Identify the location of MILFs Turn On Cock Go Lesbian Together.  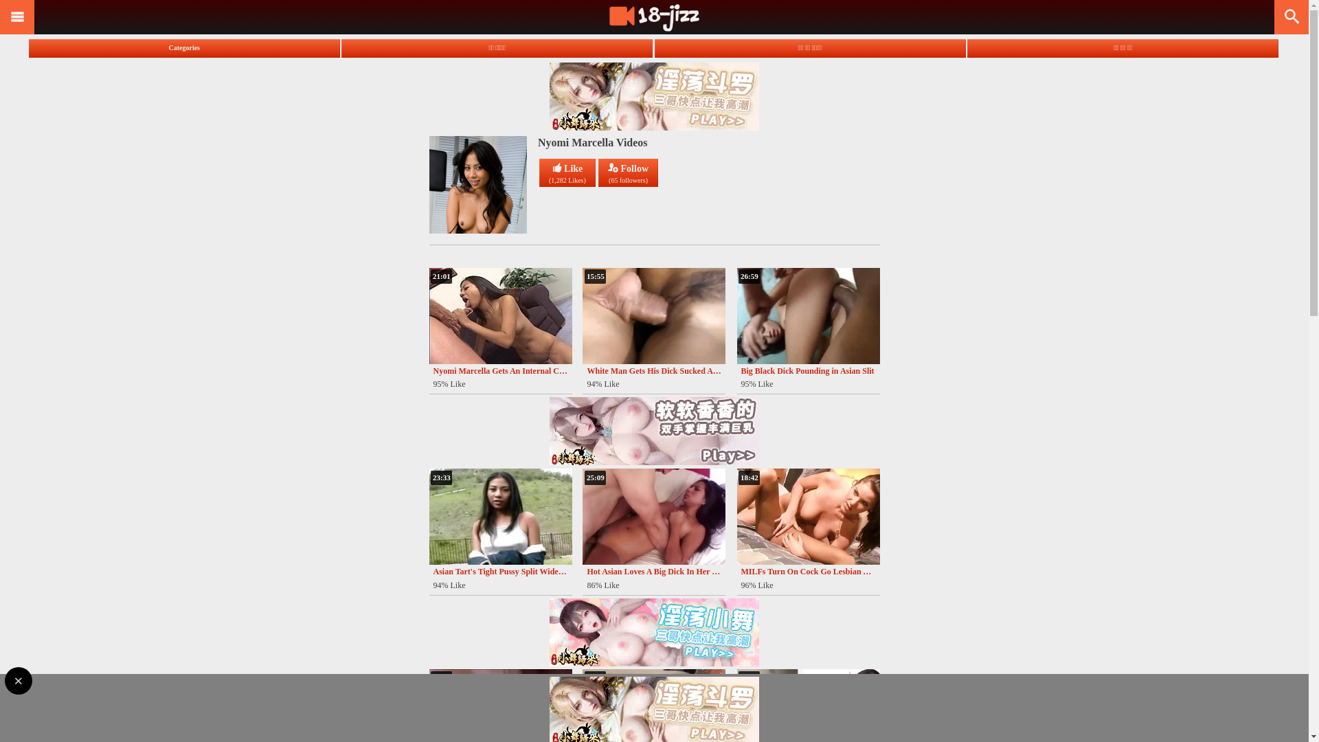
(808, 572).